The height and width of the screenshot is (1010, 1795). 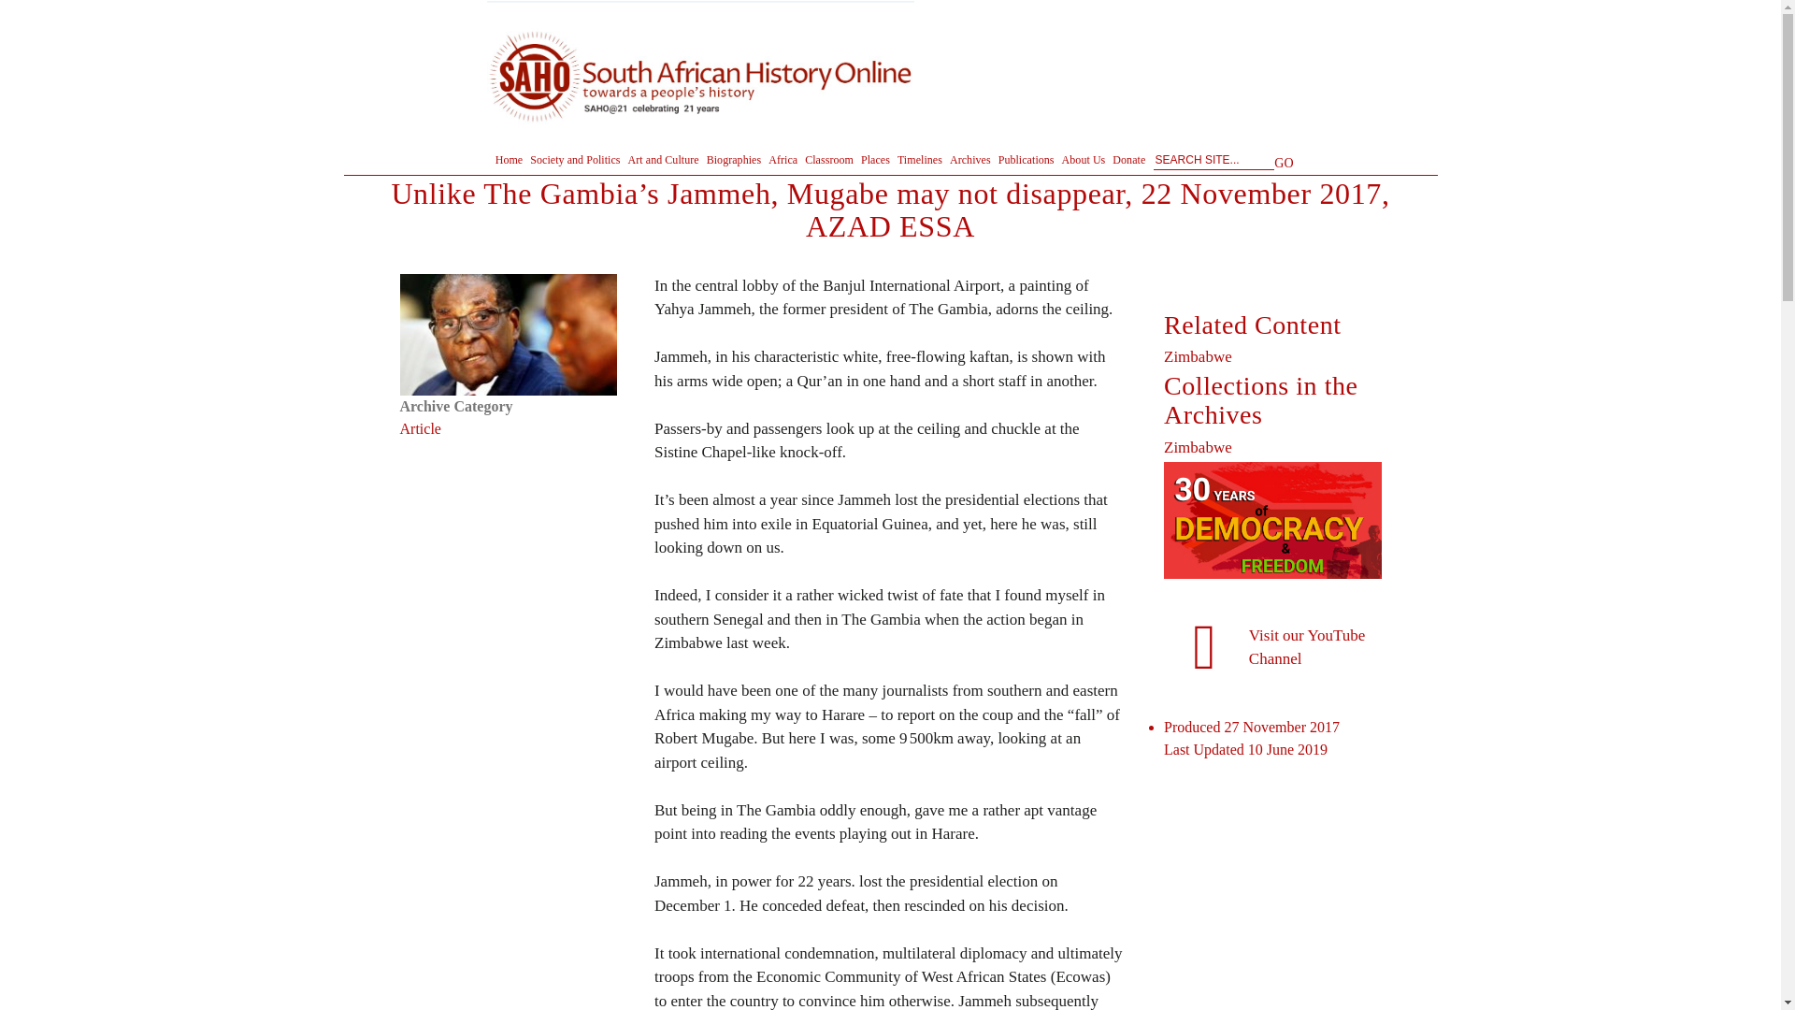 I want to click on Zimbabwe, so click(x=1197, y=447).